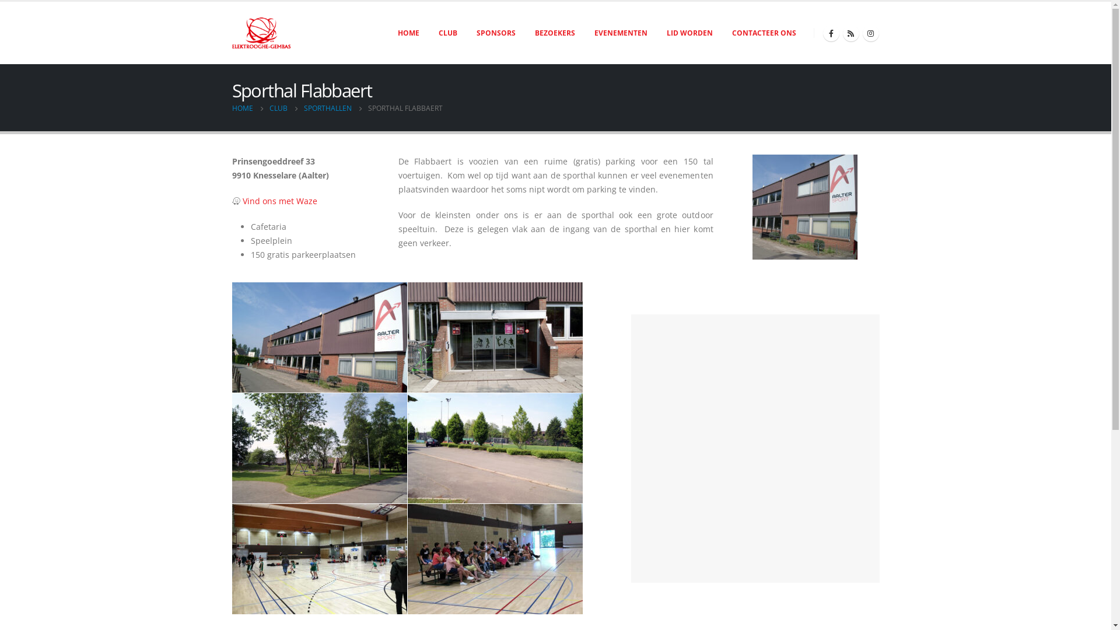 This screenshot has width=1120, height=630. Describe the element at coordinates (327, 108) in the screenshot. I see `SPORTHALLEN` at that location.